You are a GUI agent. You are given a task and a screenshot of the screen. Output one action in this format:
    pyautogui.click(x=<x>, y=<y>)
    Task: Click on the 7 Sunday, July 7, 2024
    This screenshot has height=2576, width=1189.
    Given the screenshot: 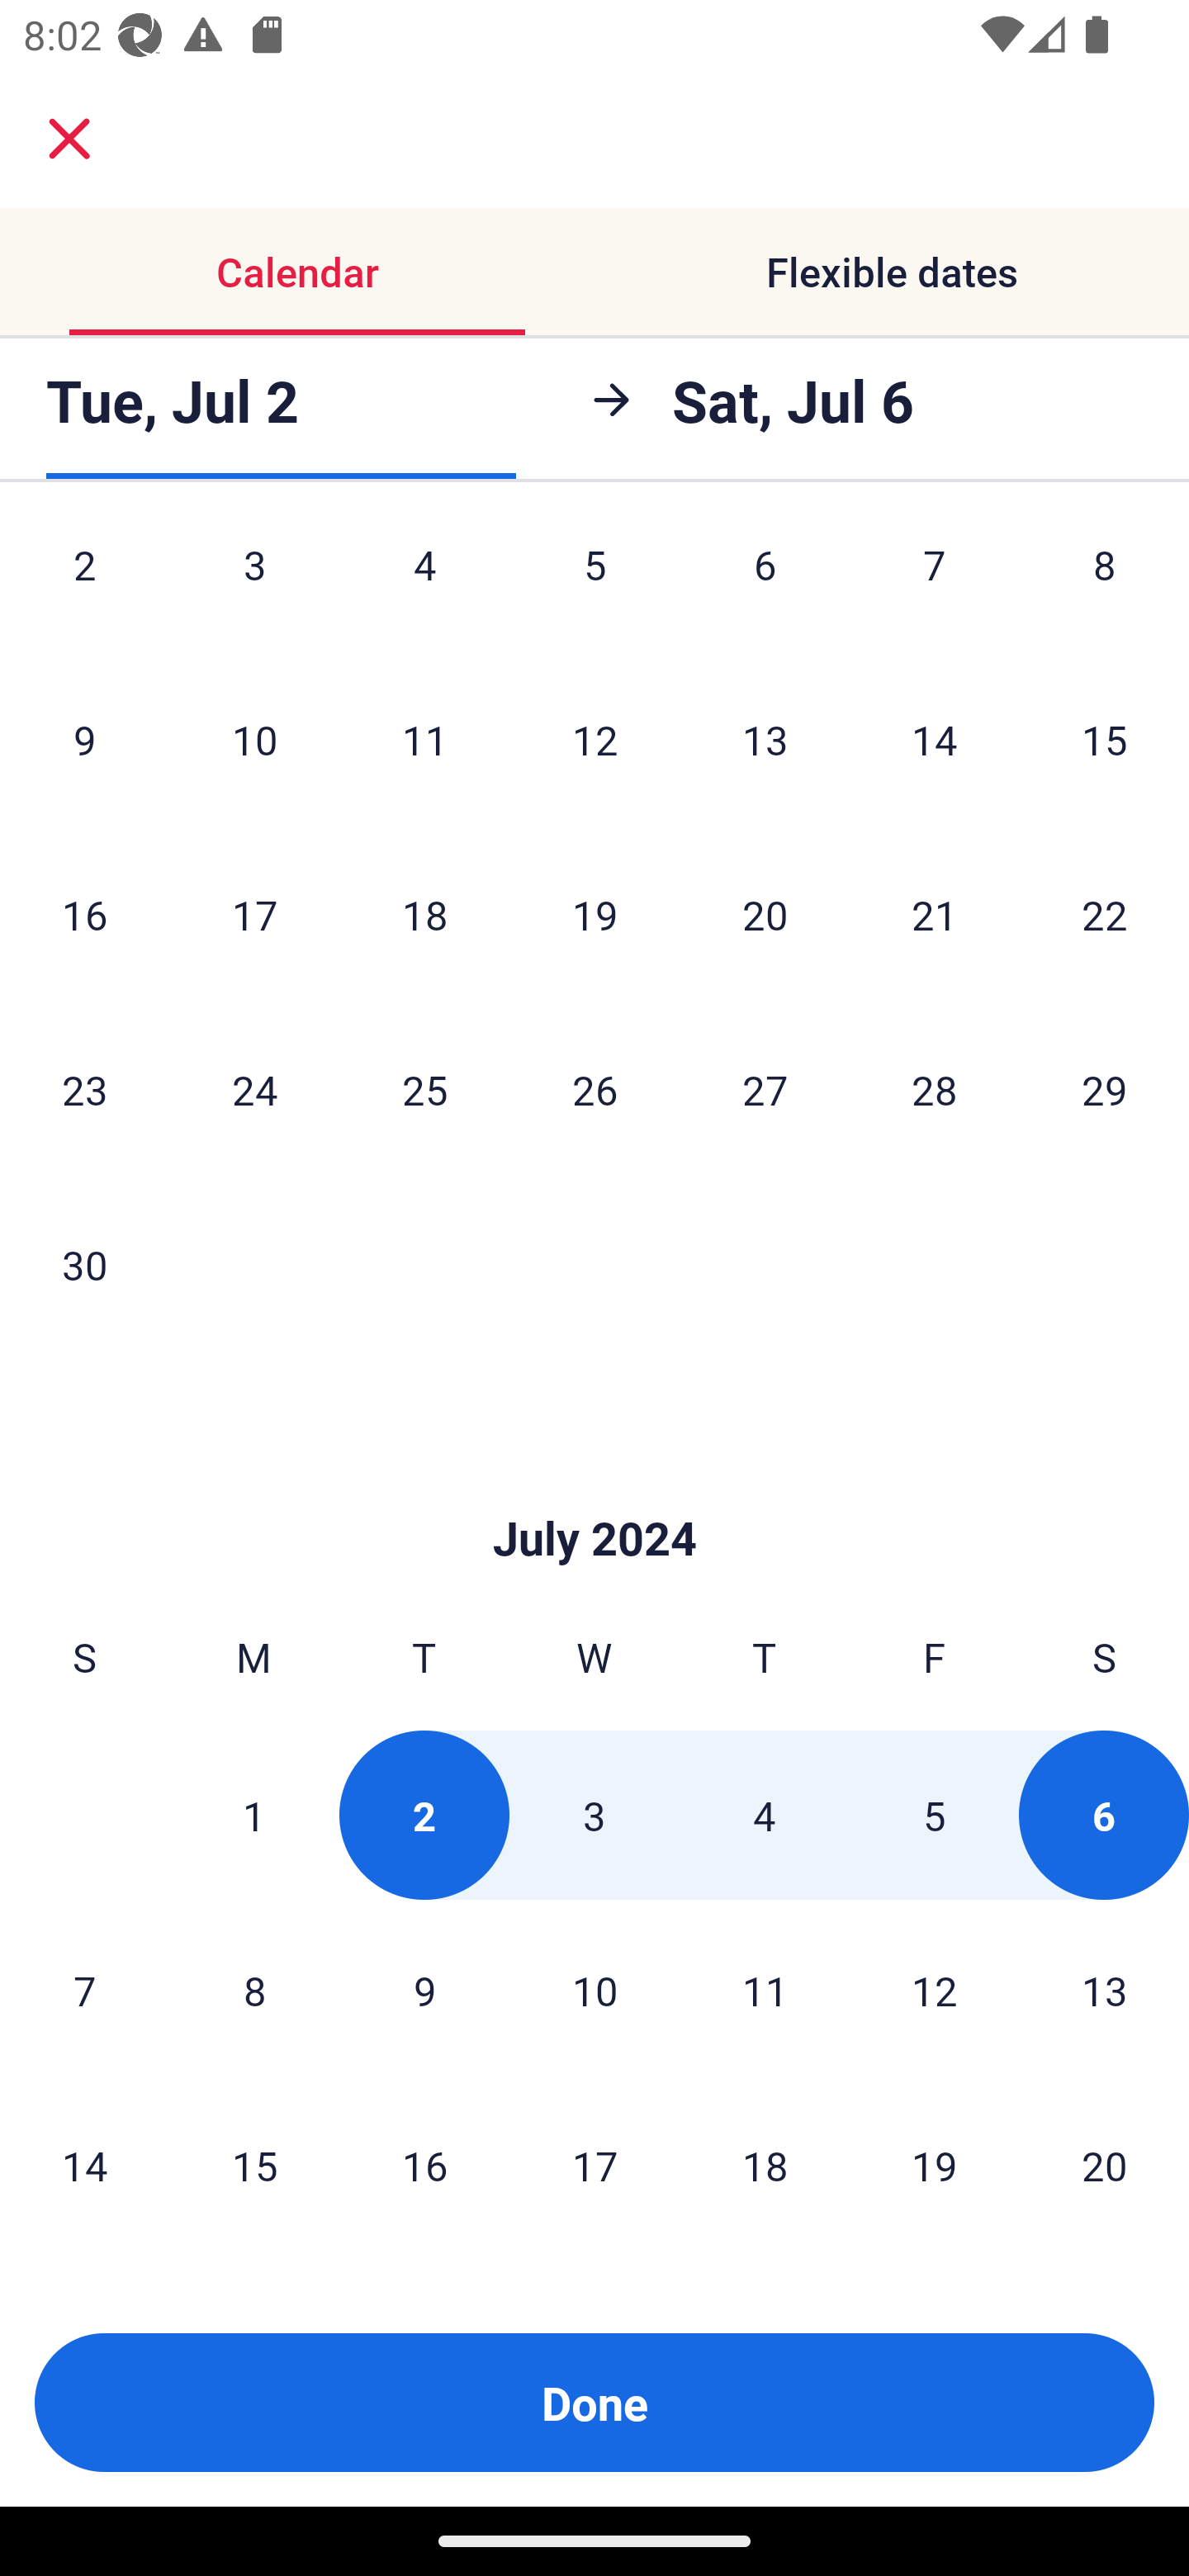 What is the action you would take?
    pyautogui.click(x=84, y=1990)
    